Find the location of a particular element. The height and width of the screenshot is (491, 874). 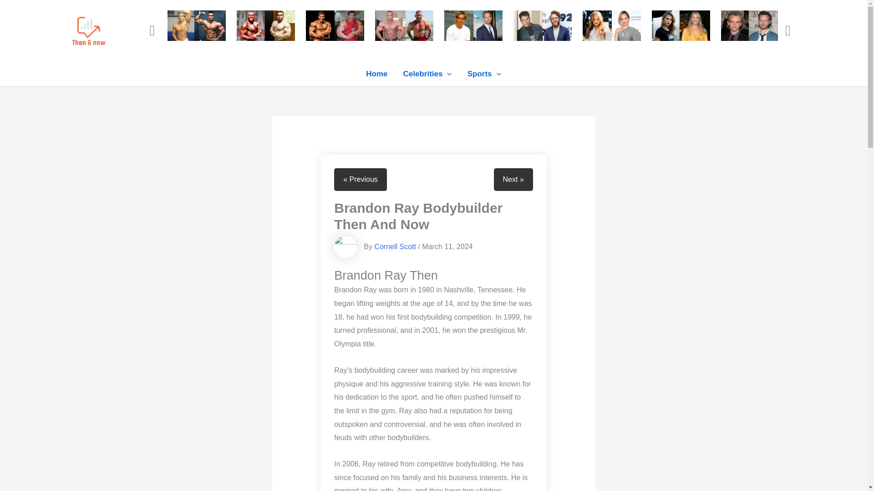

Home is located at coordinates (376, 74).